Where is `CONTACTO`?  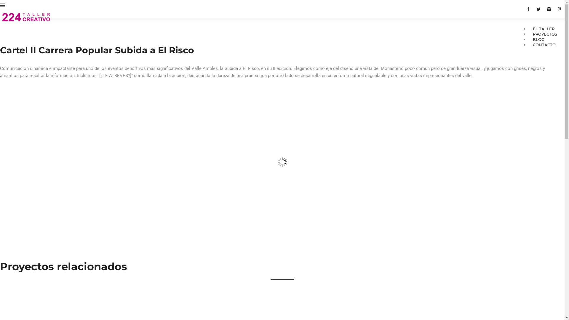 CONTACTO is located at coordinates (544, 45).